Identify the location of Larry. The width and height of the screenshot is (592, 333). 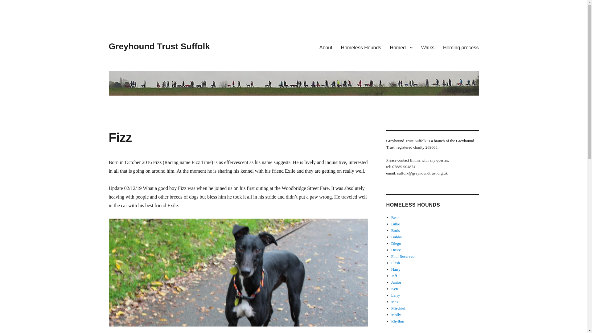
(396, 295).